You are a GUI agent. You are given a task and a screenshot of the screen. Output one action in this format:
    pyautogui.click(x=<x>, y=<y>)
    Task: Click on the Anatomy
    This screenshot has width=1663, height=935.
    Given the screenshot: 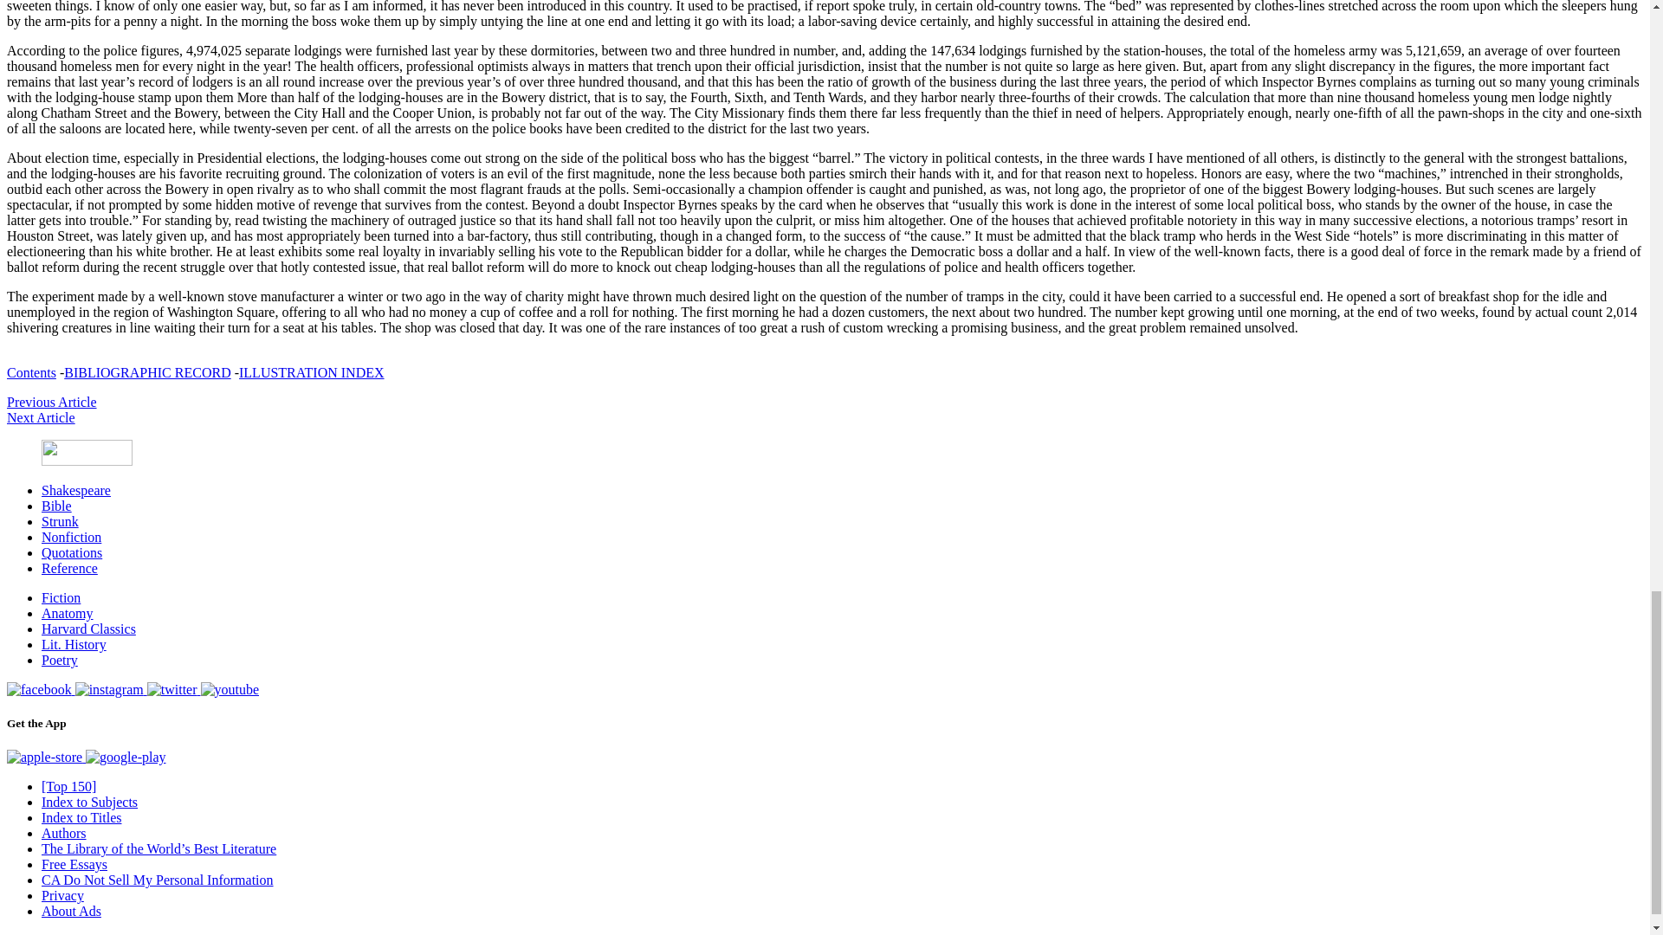 What is the action you would take?
    pyautogui.click(x=68, y=613)
    